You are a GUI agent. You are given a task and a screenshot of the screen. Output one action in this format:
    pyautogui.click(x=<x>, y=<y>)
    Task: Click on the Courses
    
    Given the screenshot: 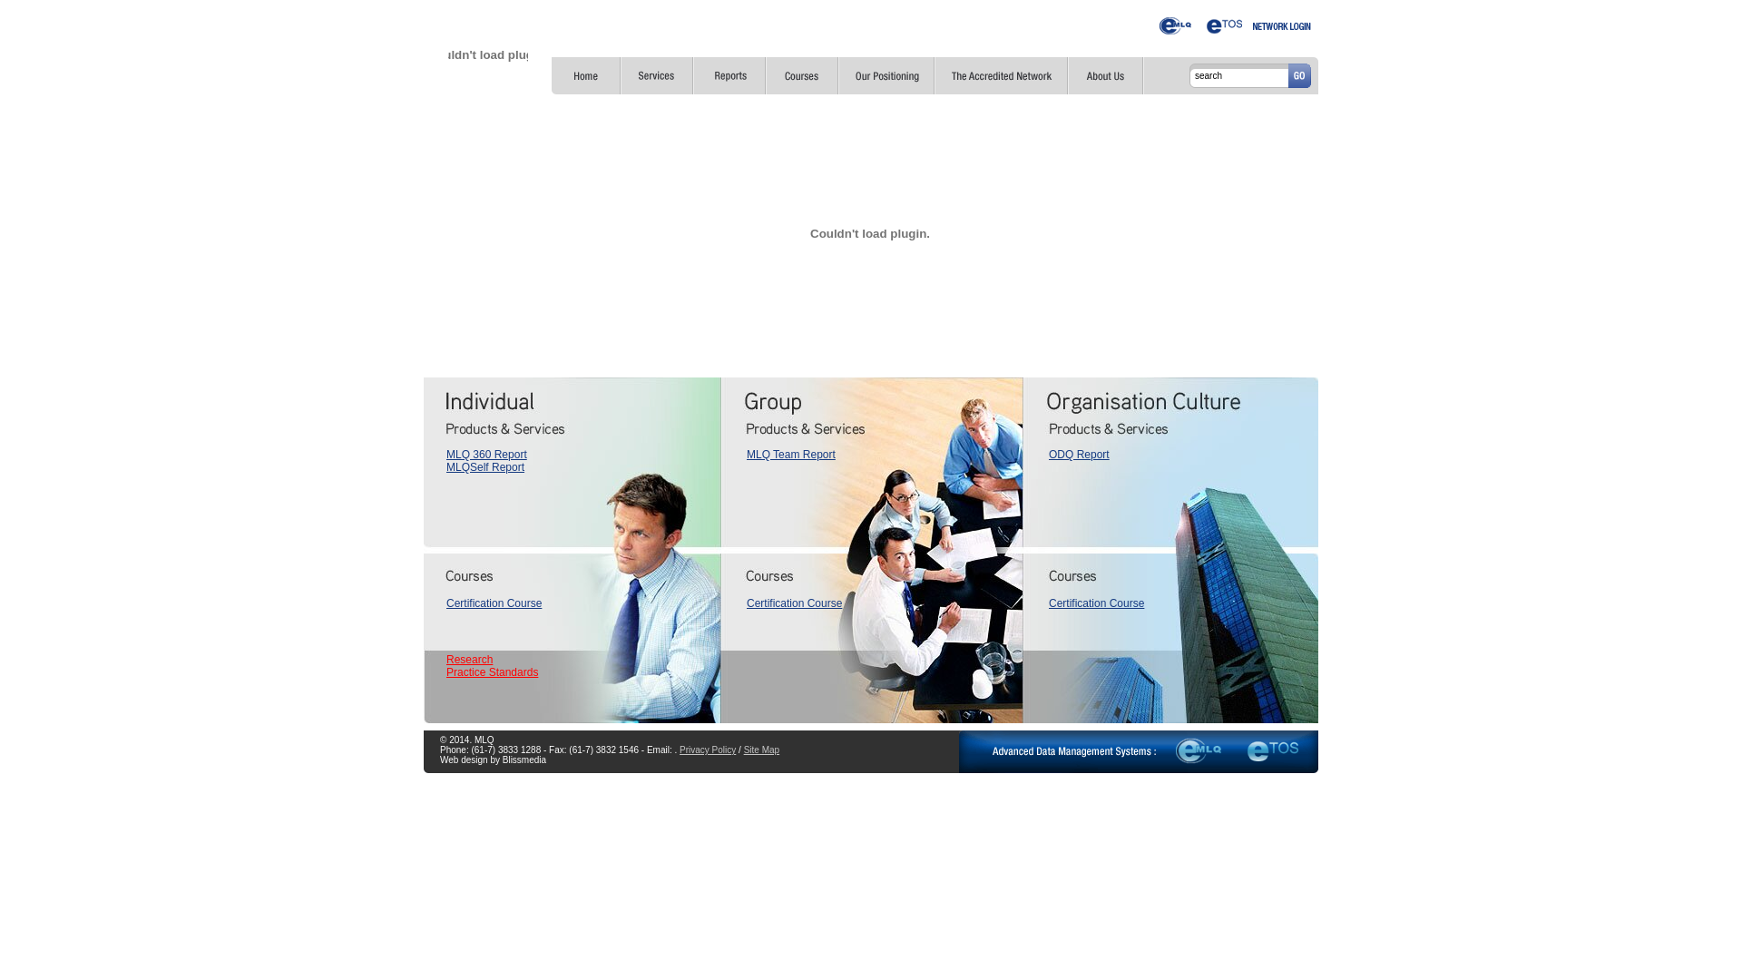 What is the action you would take?
    pyautogui.click(x=802, y=76)
    